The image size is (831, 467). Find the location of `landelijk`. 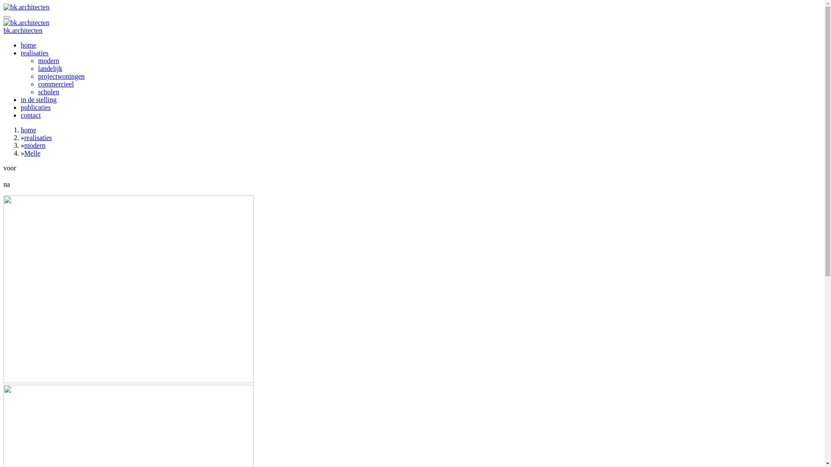

landelijk is located at coordinates (50, 68).